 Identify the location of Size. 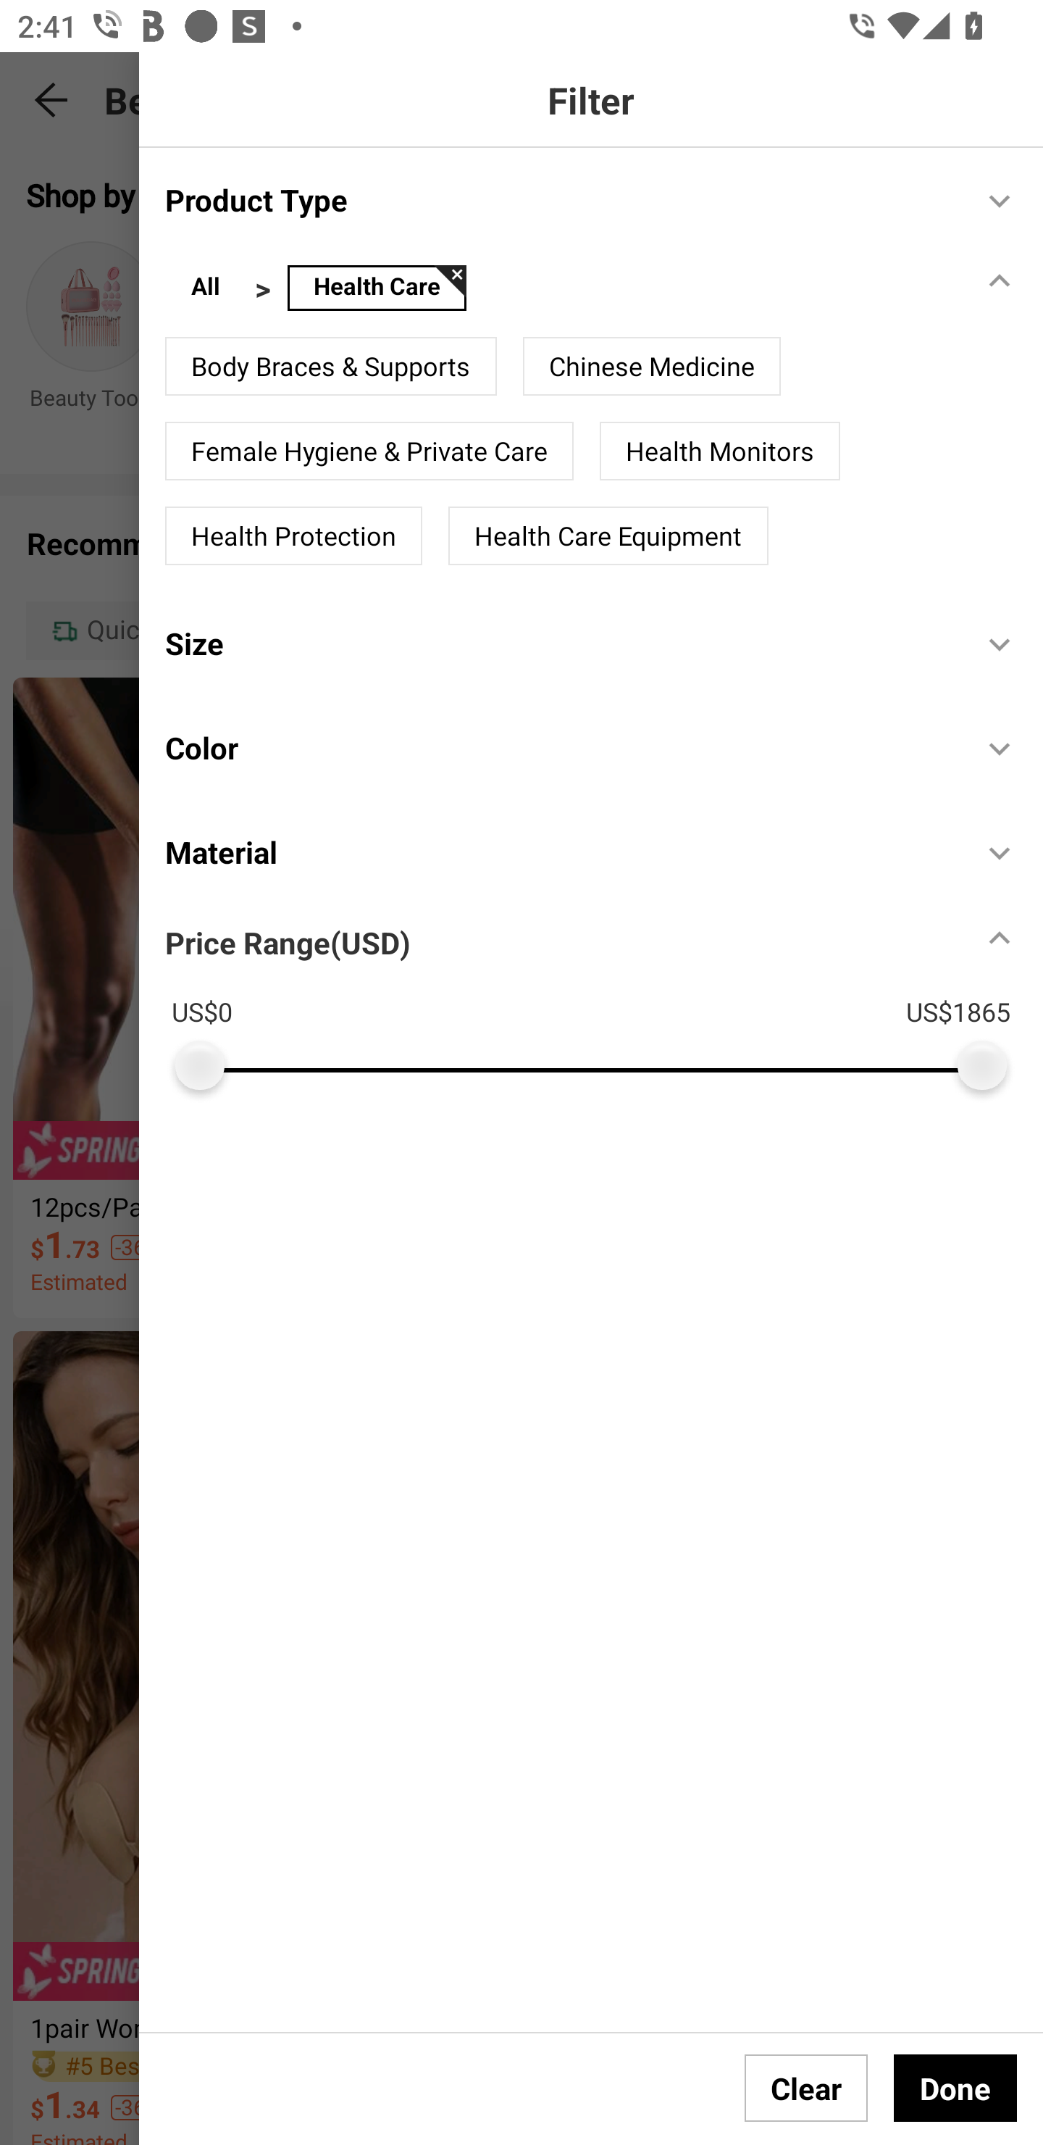
(561, 643).